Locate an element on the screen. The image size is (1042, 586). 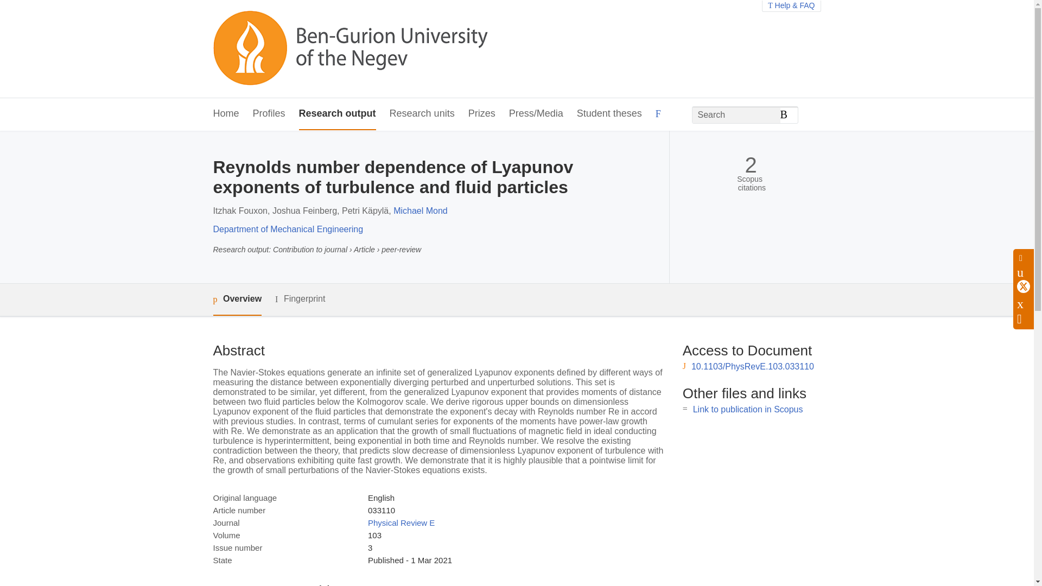
Research units is located at coordinates (422, 114).